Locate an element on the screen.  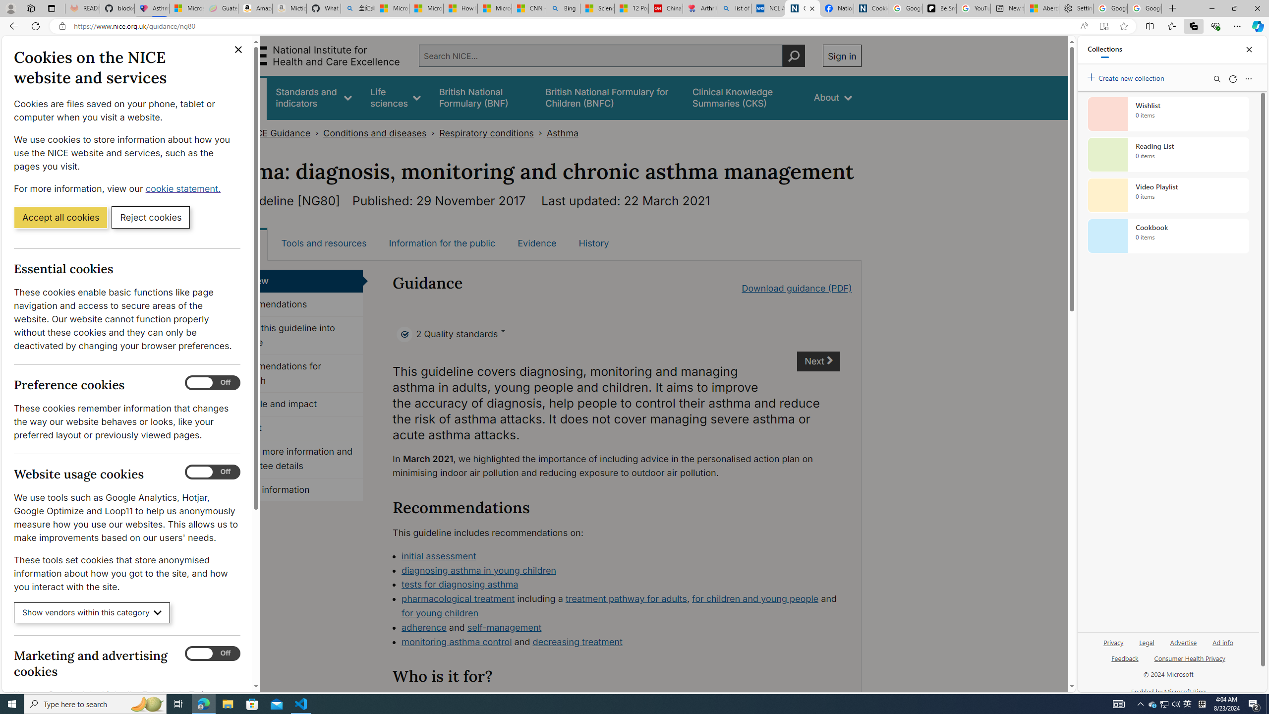
Wishlist collection, 0 items is located at coordinates (1168, 114).